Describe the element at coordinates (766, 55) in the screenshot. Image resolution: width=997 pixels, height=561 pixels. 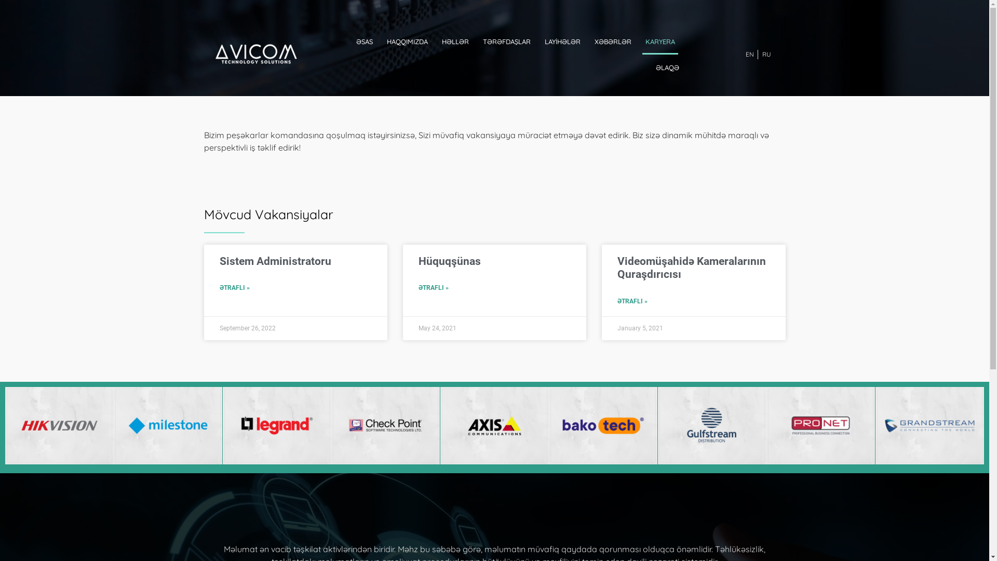
I see `RU` at that location.